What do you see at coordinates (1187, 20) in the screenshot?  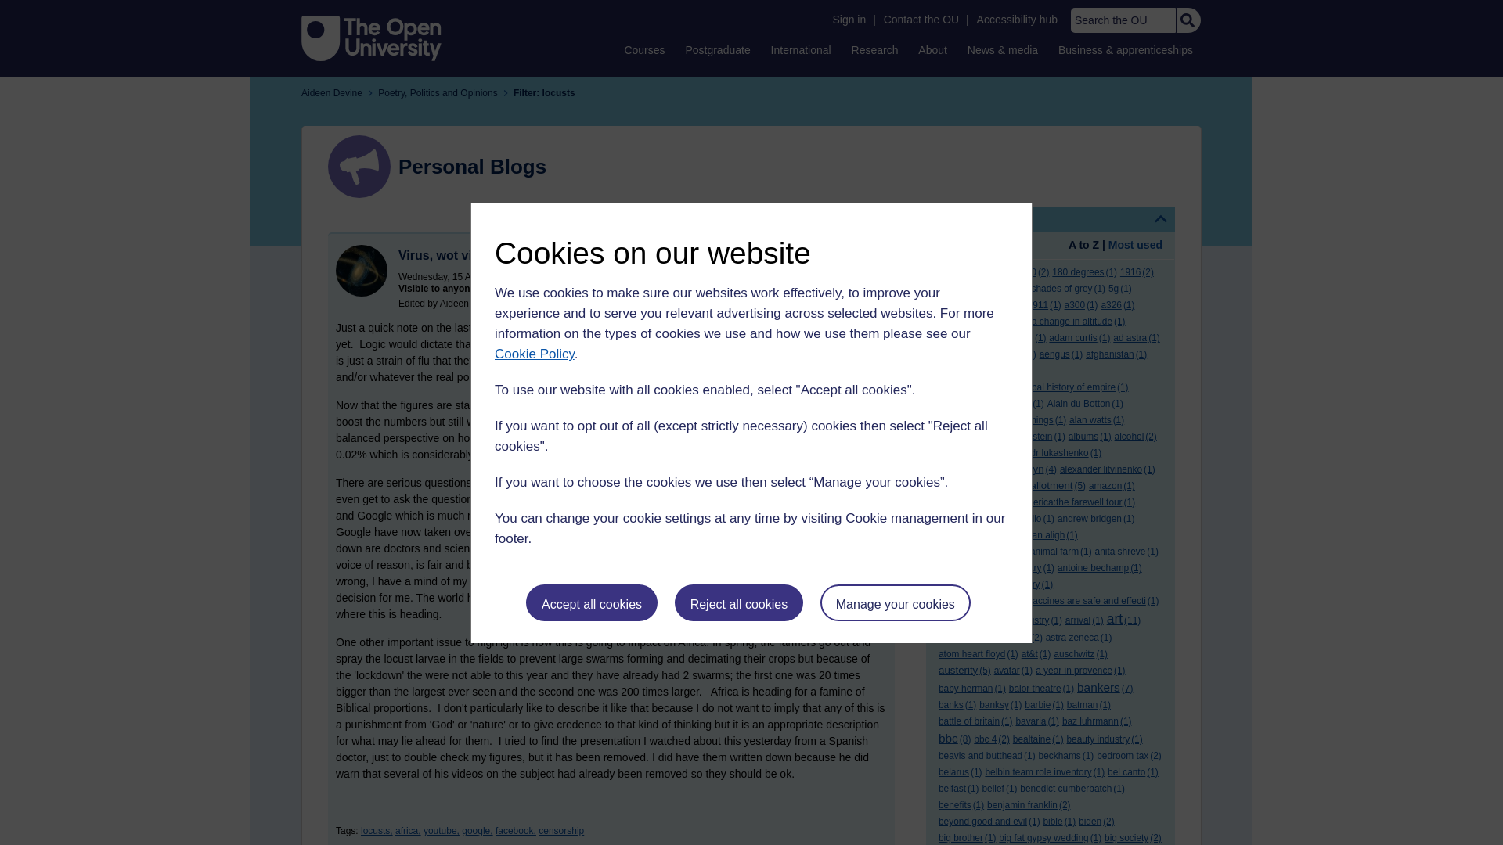 I see `Search` at bounding box center [1187, 20].